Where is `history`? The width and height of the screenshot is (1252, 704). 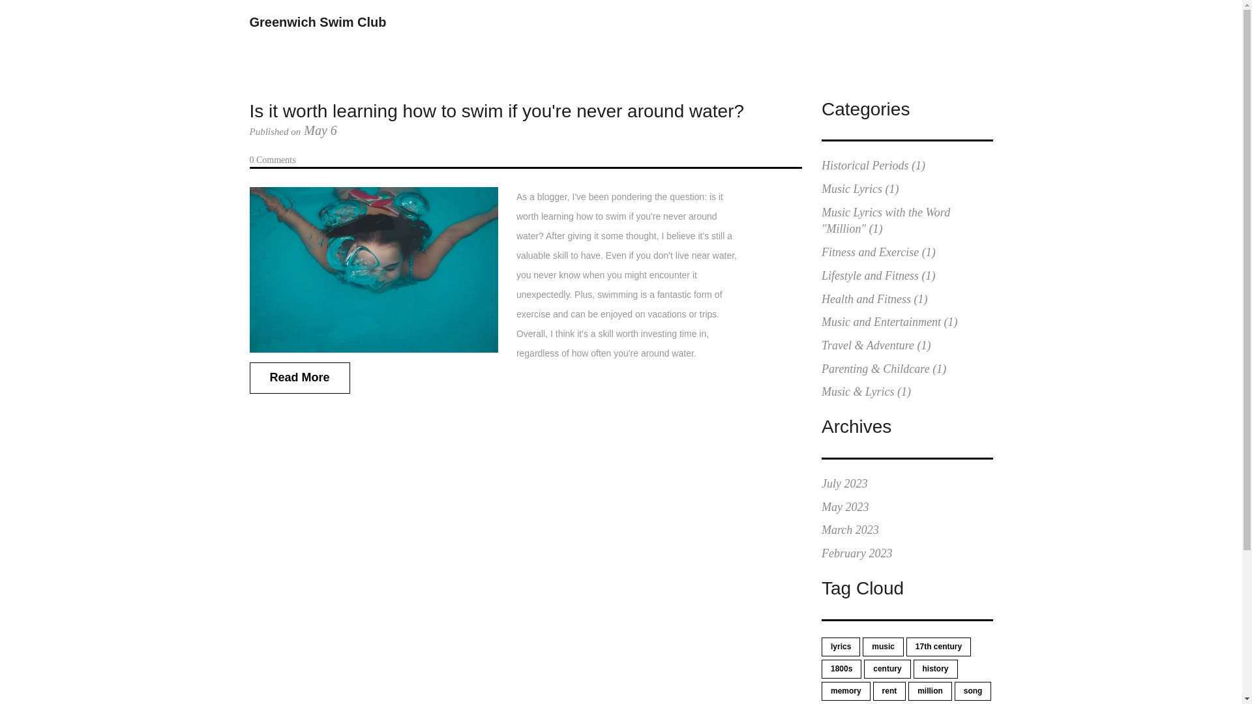
history is located at coordinates (935, 669).